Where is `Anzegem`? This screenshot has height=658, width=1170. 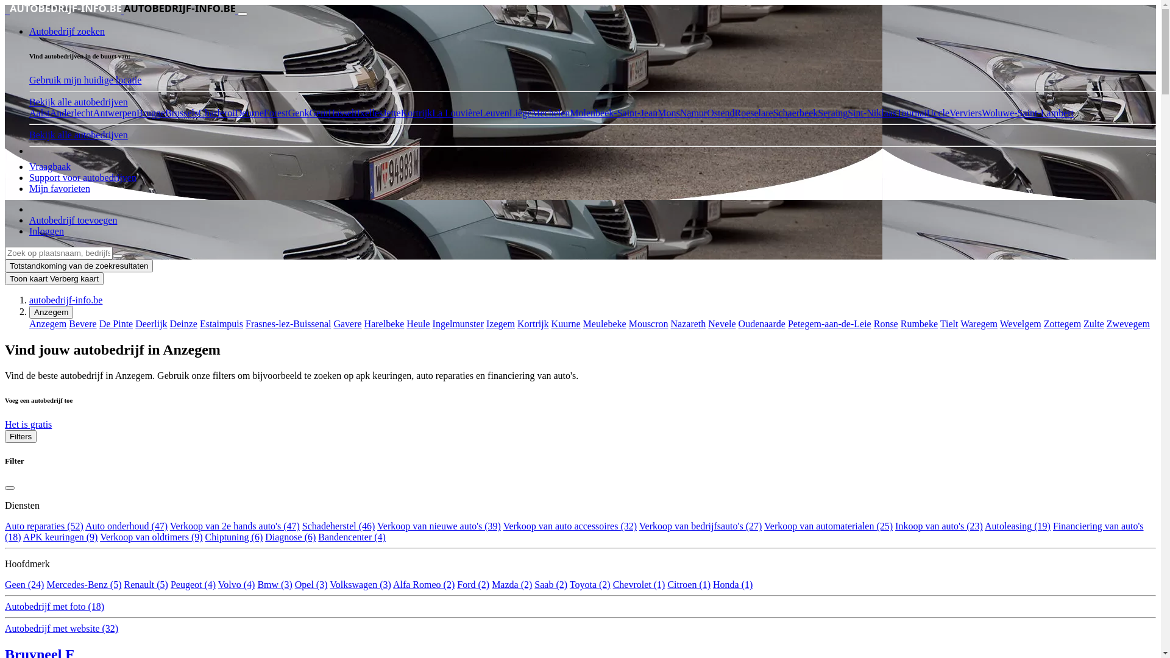
Anzegem is located at coordinates (48, 324).